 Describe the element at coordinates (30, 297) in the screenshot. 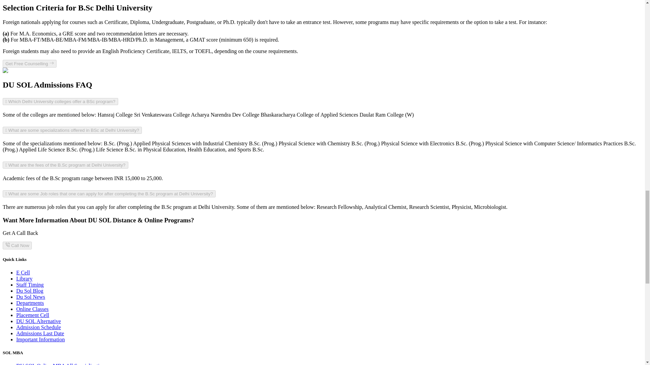

I see `Du Sol News` at that location.